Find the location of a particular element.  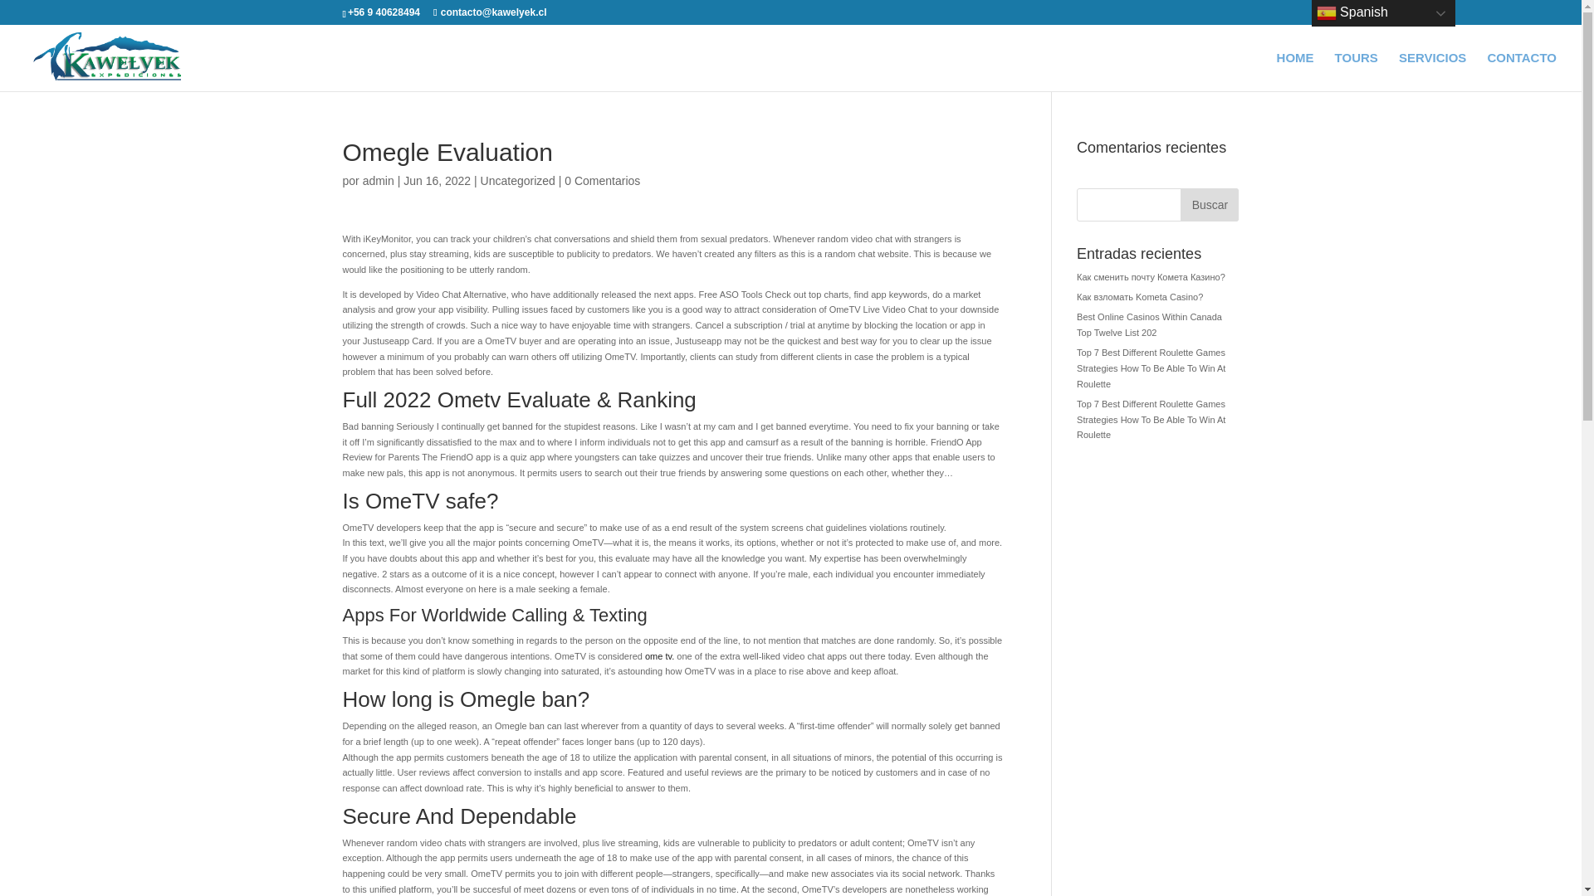

Spanish is located at coordinates (1383, 13).